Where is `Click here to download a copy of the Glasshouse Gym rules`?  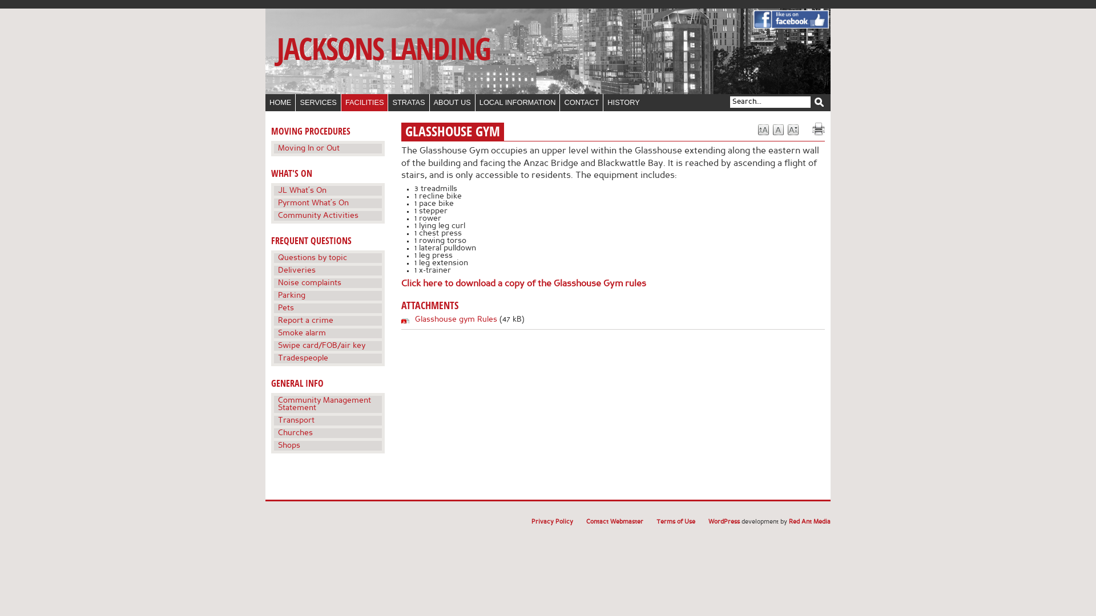
Click here to download a copy of the Glasshouse Gym rules is located at coordinates (524, 284).